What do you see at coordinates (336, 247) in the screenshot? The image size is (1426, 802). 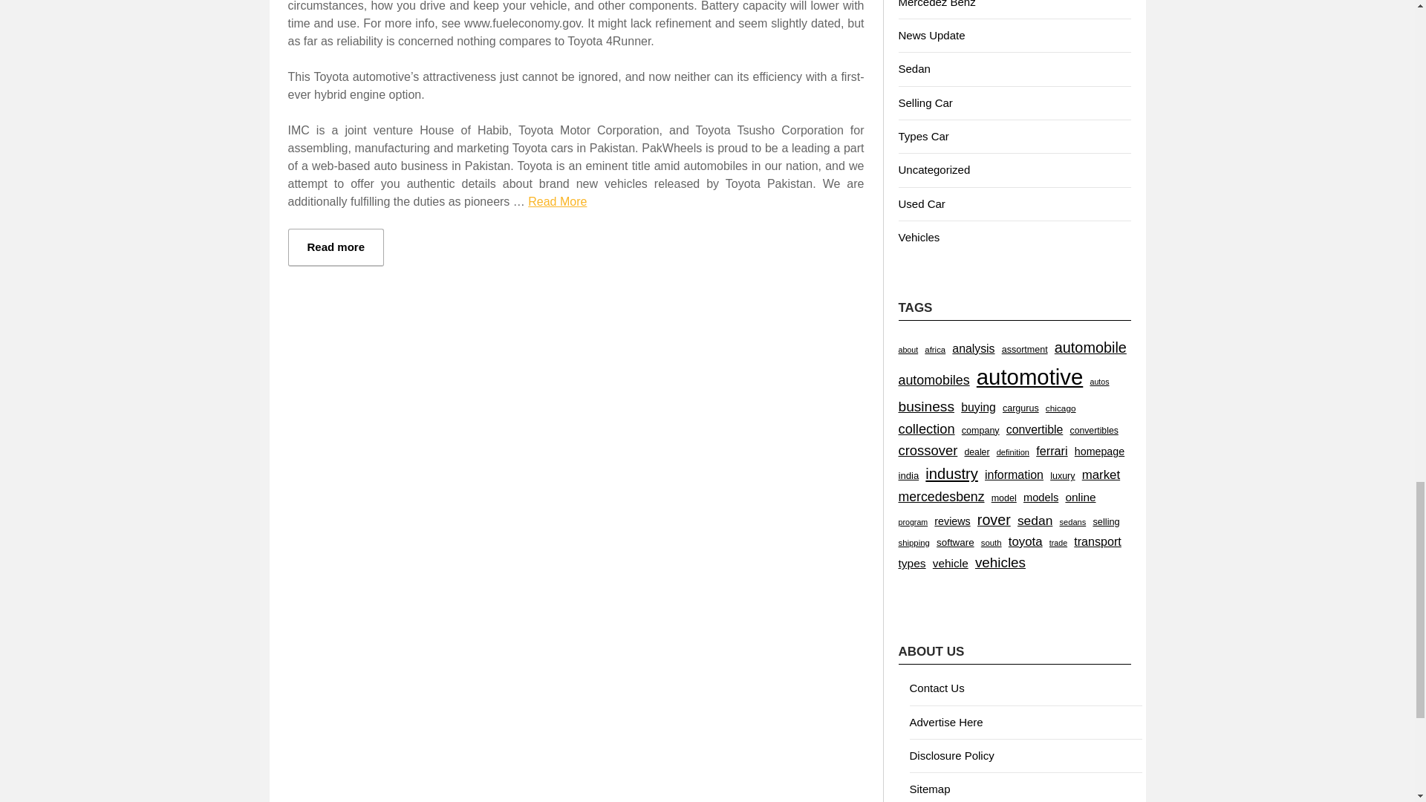 I see `Read more` at bounding box center [336, 247].